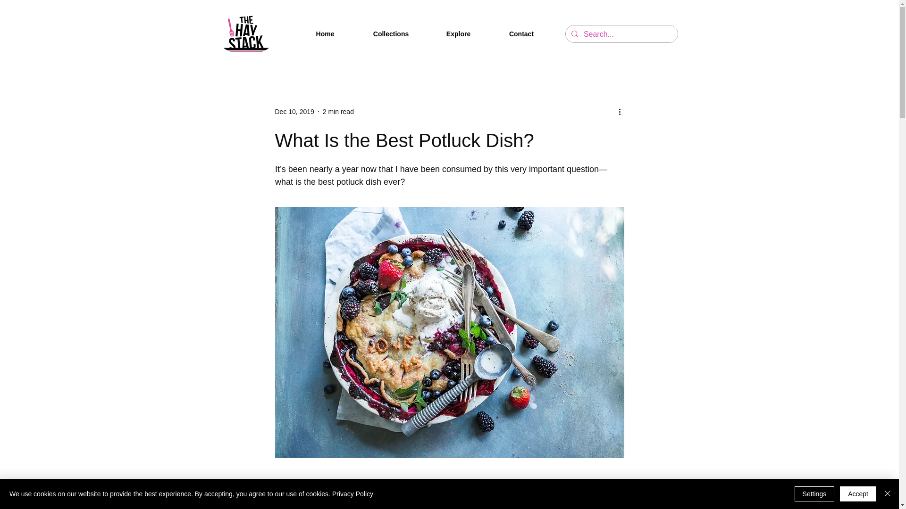 The image size is (906, 509). Describe the element at coordinates (814, 494) in the screenshot. I see `Settings` at that location.